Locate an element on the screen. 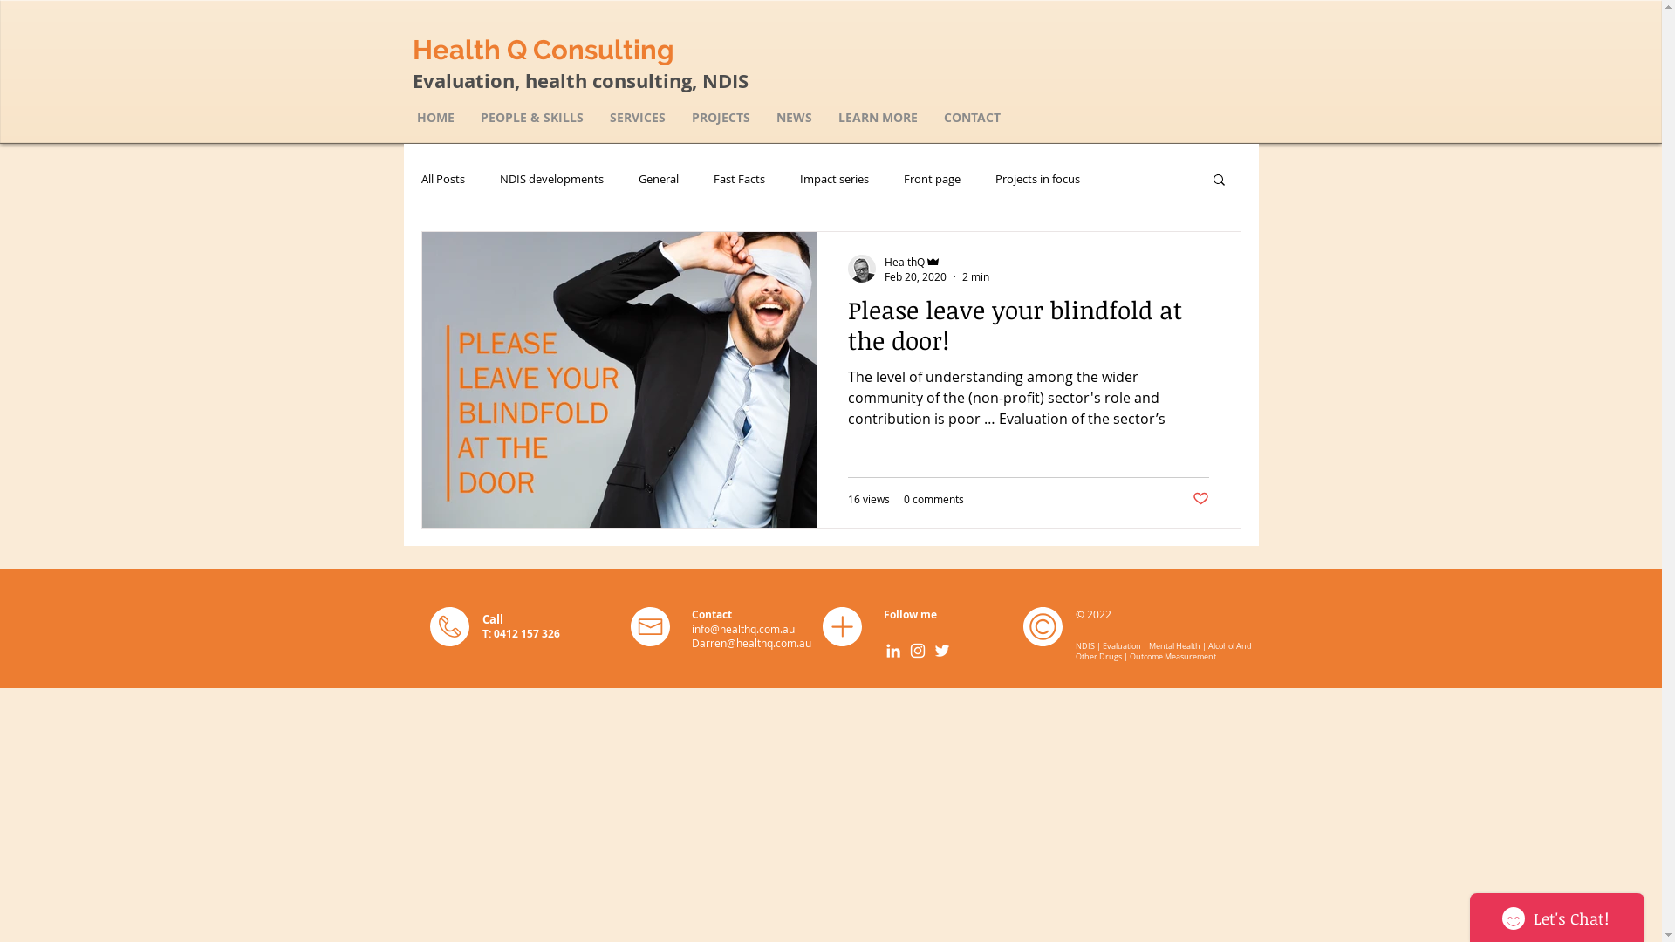 This screenshot has height=942, width=1675. Please leave your blindfold at the door! is located at coordinates (1029, 330).